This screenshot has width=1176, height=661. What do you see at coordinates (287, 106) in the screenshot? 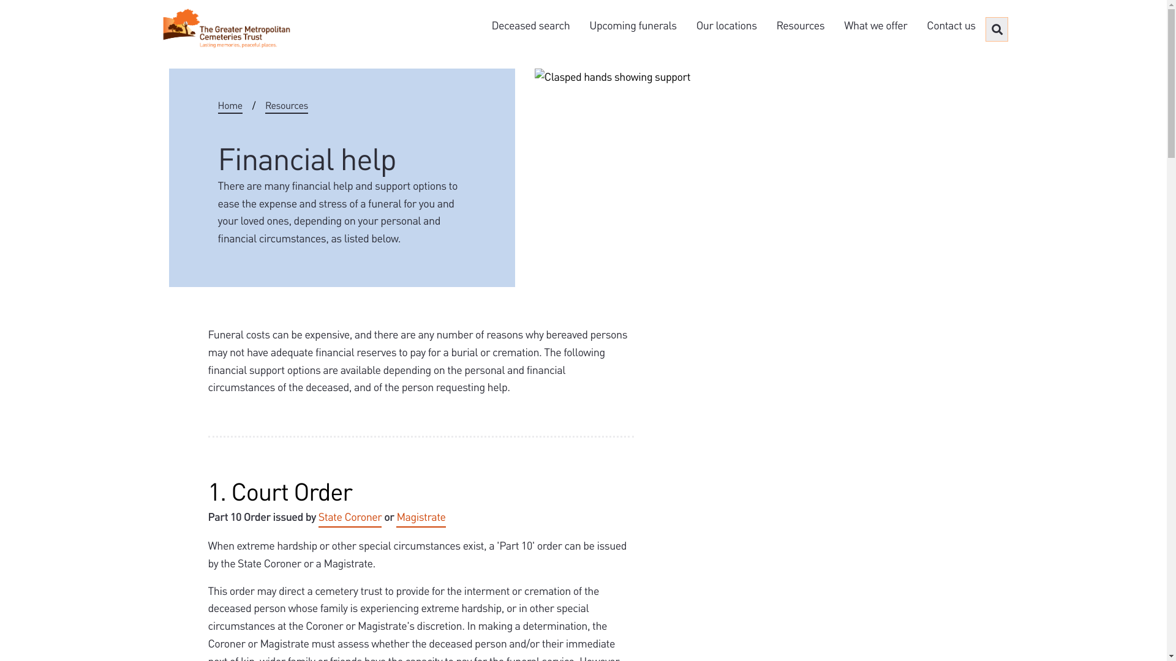
I see `Resources` at bounding box center [287, 106].